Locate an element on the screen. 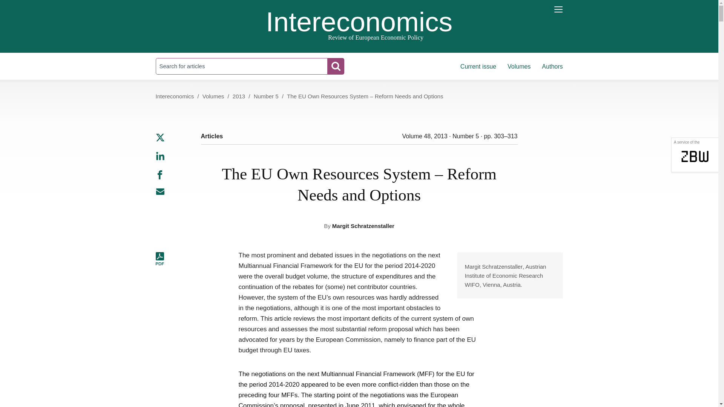 The height and width of the screenshot is (407, 724). Share on Facebook is located at coordinates (160, 177).